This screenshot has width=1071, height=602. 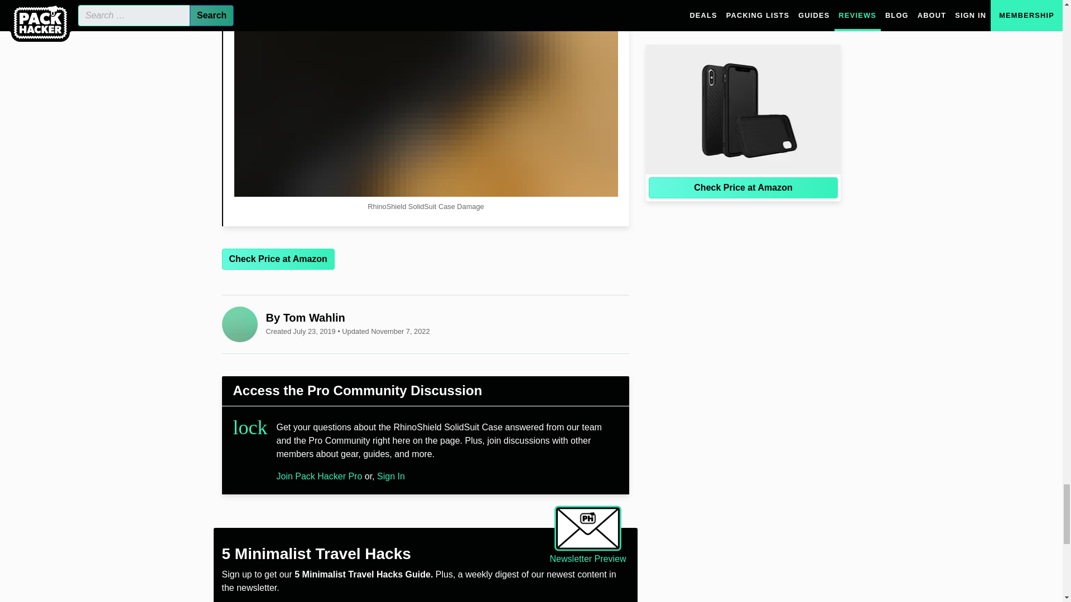 I want to click on lock, so click(x=250, y=428).